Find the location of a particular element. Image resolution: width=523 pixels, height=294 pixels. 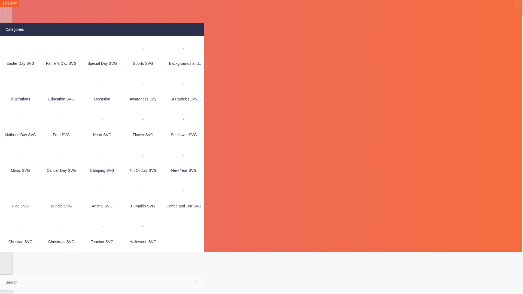

Music SVG is located at coordinates (20, 161).